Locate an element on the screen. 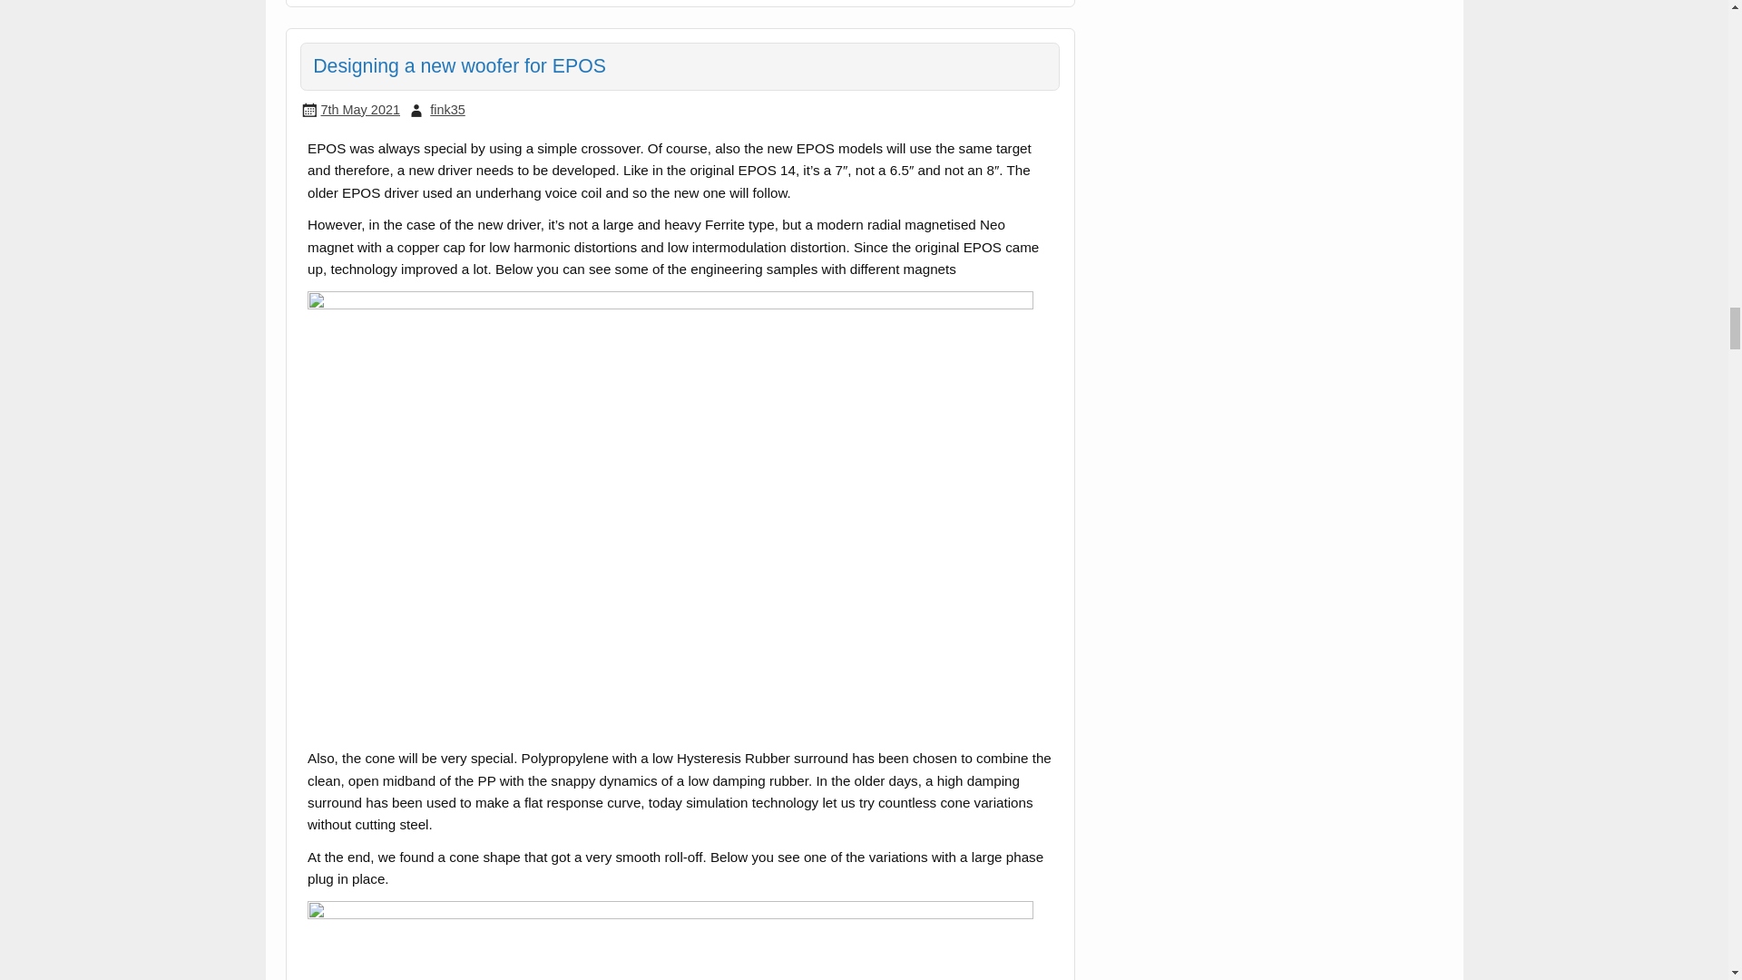 The image size is (1742, 980). 7th May 2021 is located at coordinates (360, 109).